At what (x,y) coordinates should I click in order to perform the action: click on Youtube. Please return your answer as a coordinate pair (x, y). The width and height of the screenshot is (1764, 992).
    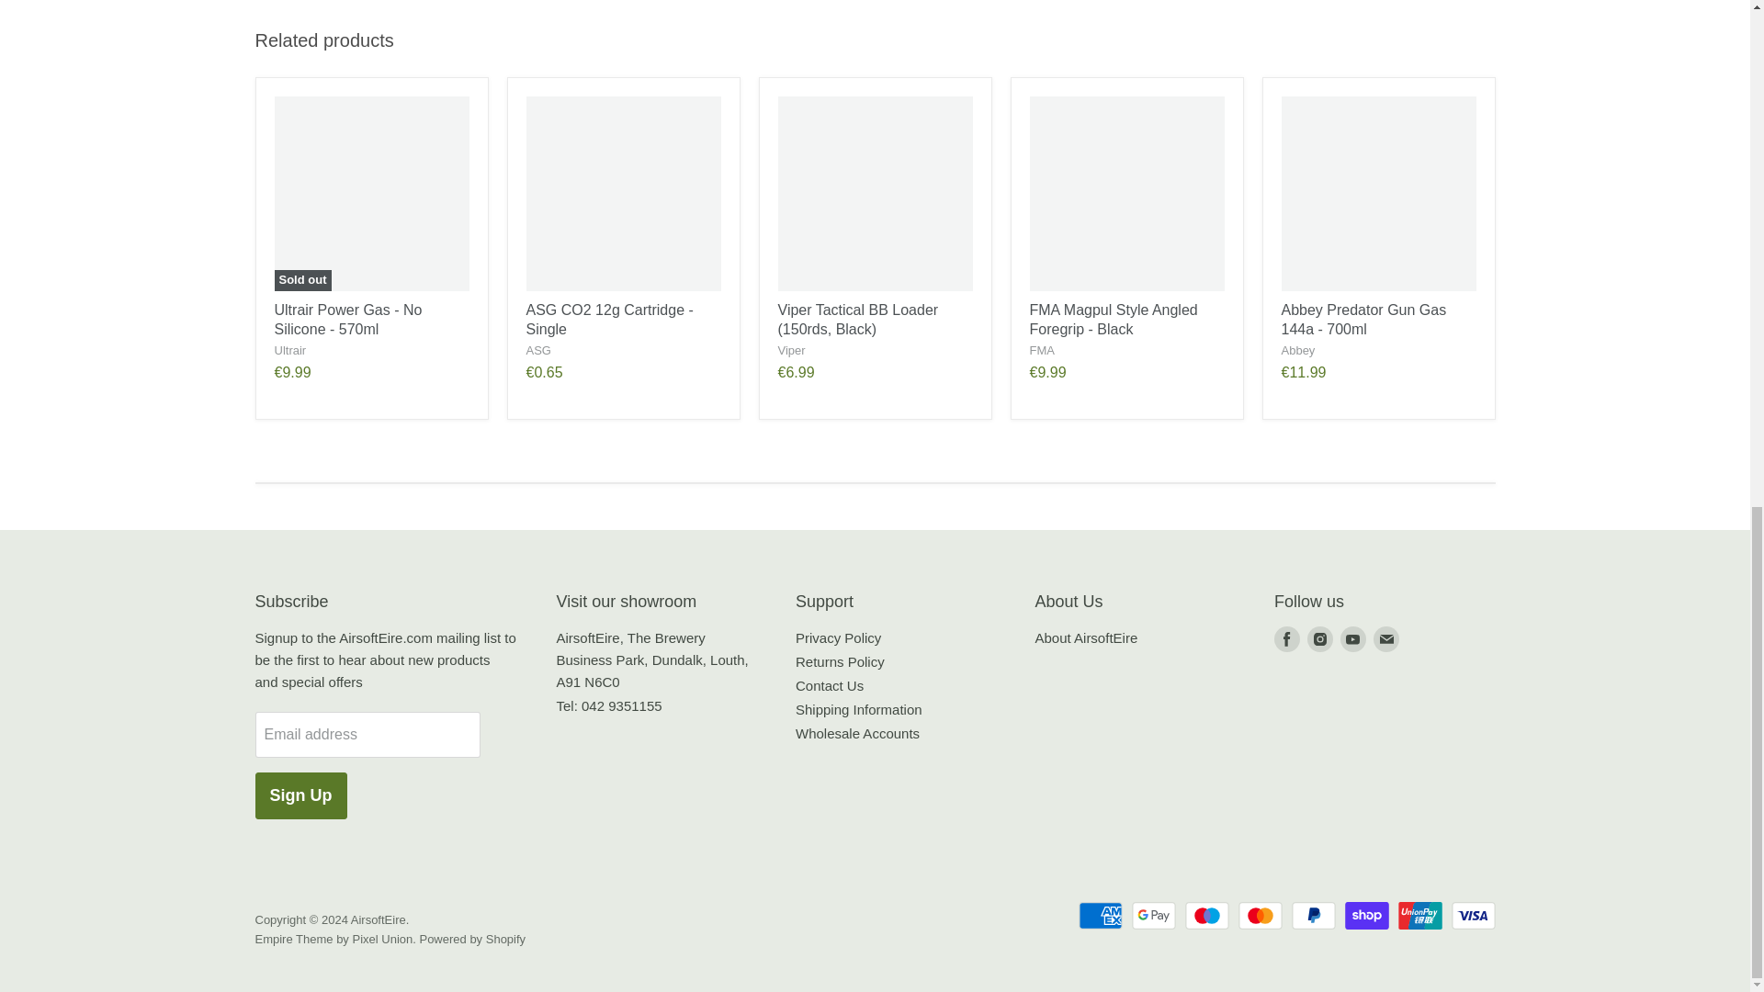
    Looking at the image, I should click on (1353, 639).